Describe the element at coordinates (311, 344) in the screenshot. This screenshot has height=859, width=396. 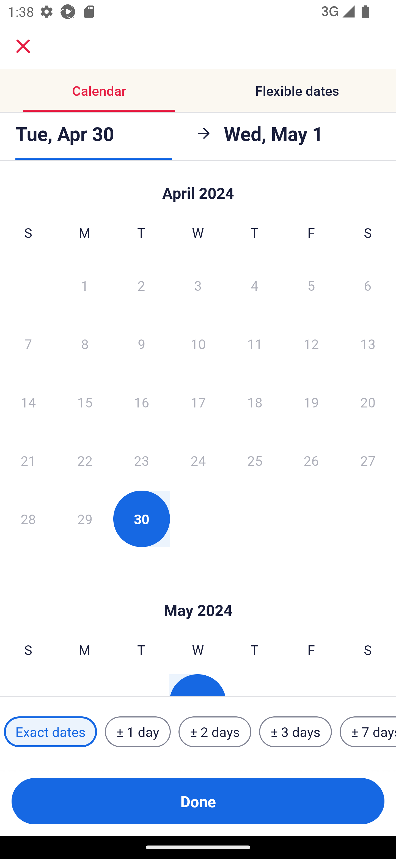
I see `12 Friday, April 12, 2024` at that location.